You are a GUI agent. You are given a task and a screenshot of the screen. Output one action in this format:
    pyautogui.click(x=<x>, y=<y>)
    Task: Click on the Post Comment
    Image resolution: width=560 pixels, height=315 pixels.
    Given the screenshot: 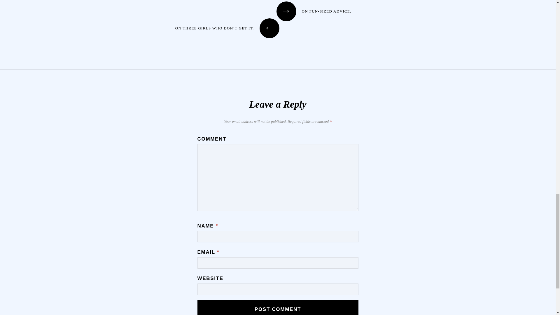 What is the action you would take?
    pyautogui.click(x=278, y=307)
    